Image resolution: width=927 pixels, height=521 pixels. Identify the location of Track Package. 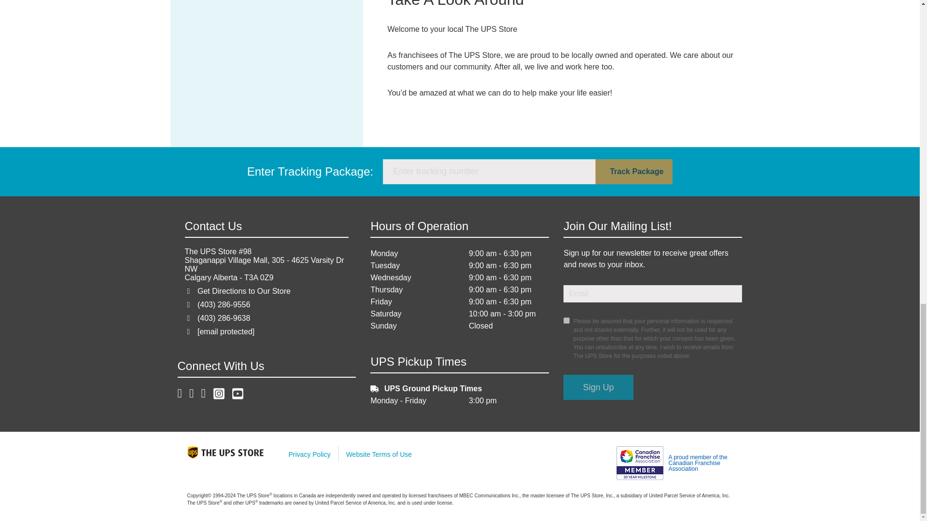
(633, 172).